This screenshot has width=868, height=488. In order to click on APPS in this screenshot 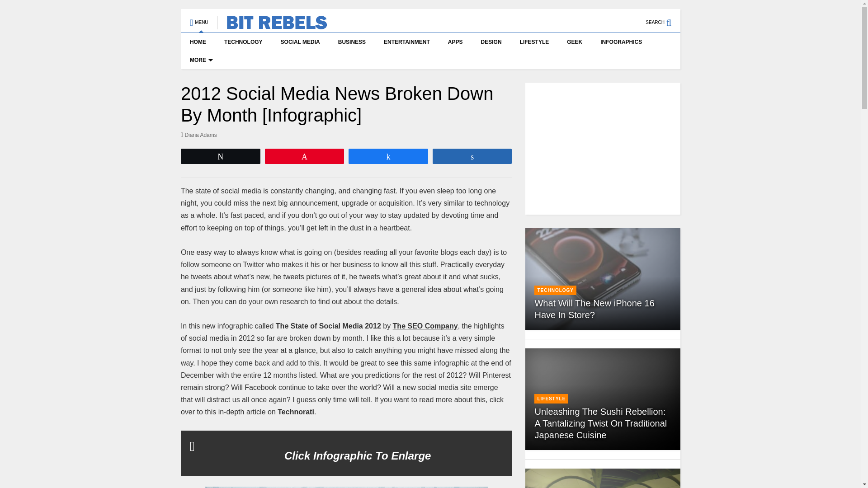, I will do `click(456, 42)`.